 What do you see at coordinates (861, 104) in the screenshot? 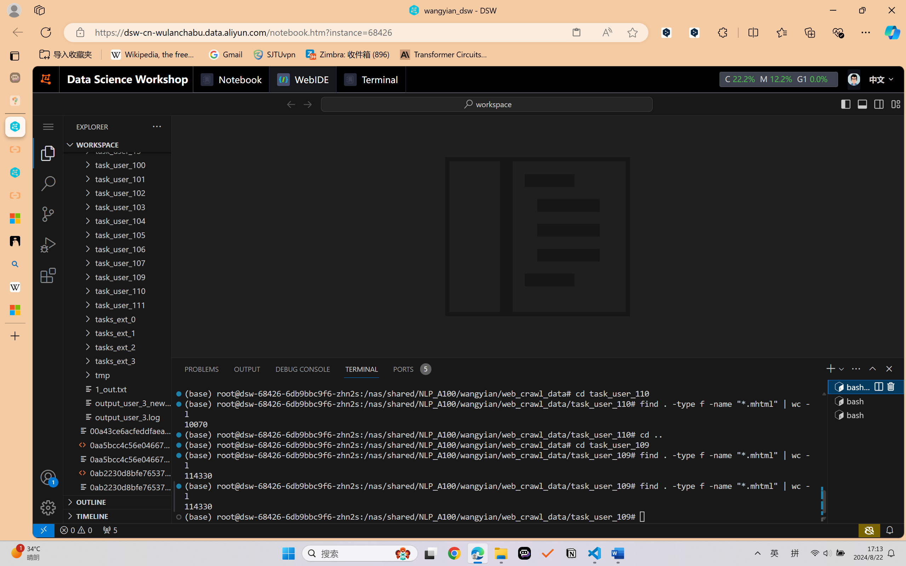
I see `Toggle Panel (Ctrl+J)` at bounding box center [861, 104].